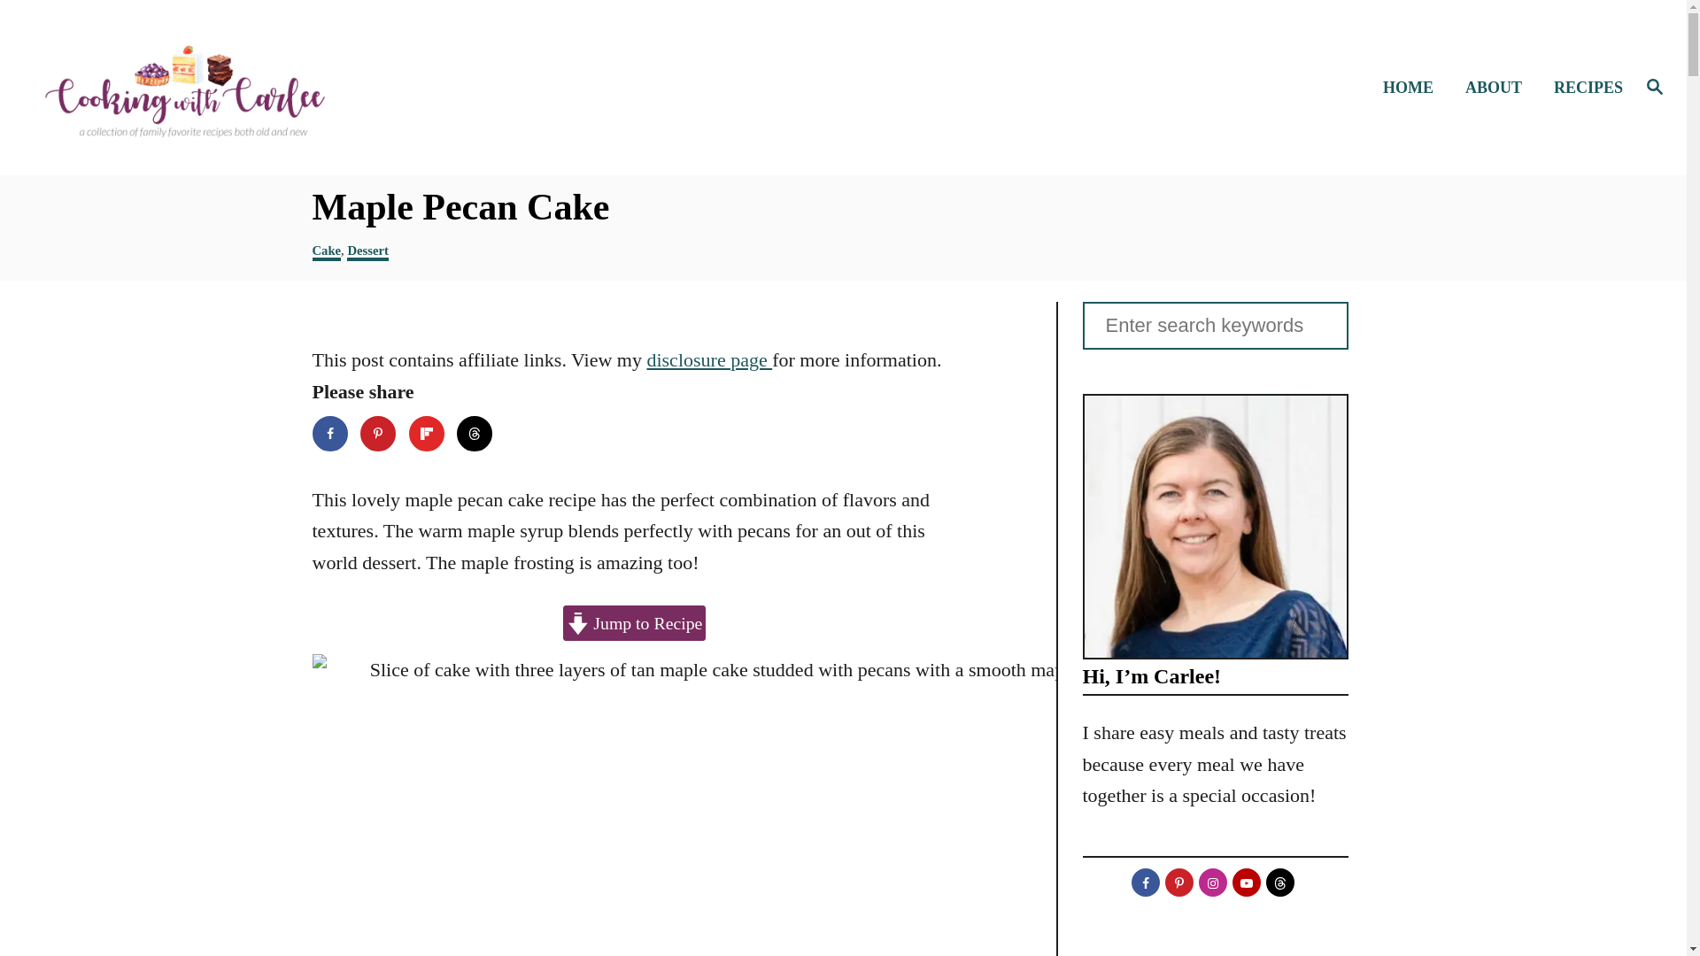 The height and width of the screenshot is (956, 1700). Describe the element at coordinates (427, 433) in the screenshot. I see `Share on Flipboard` at that location.